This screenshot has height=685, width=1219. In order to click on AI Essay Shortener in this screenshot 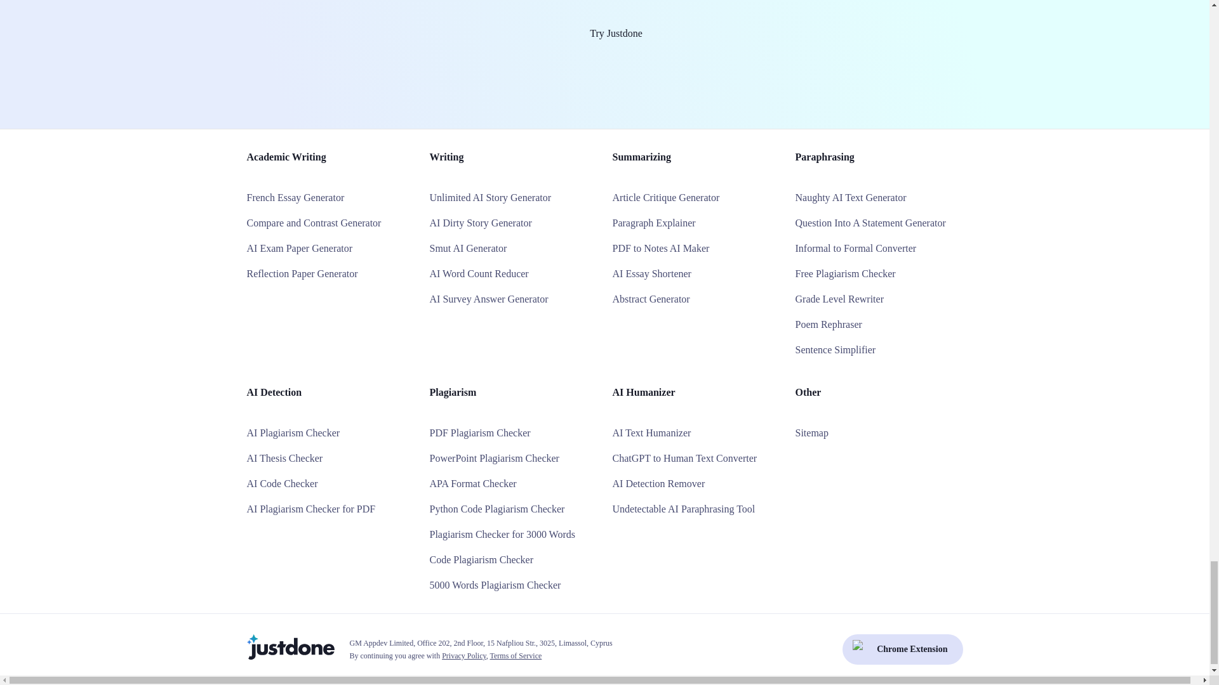, I will do `click(651, 273)`.